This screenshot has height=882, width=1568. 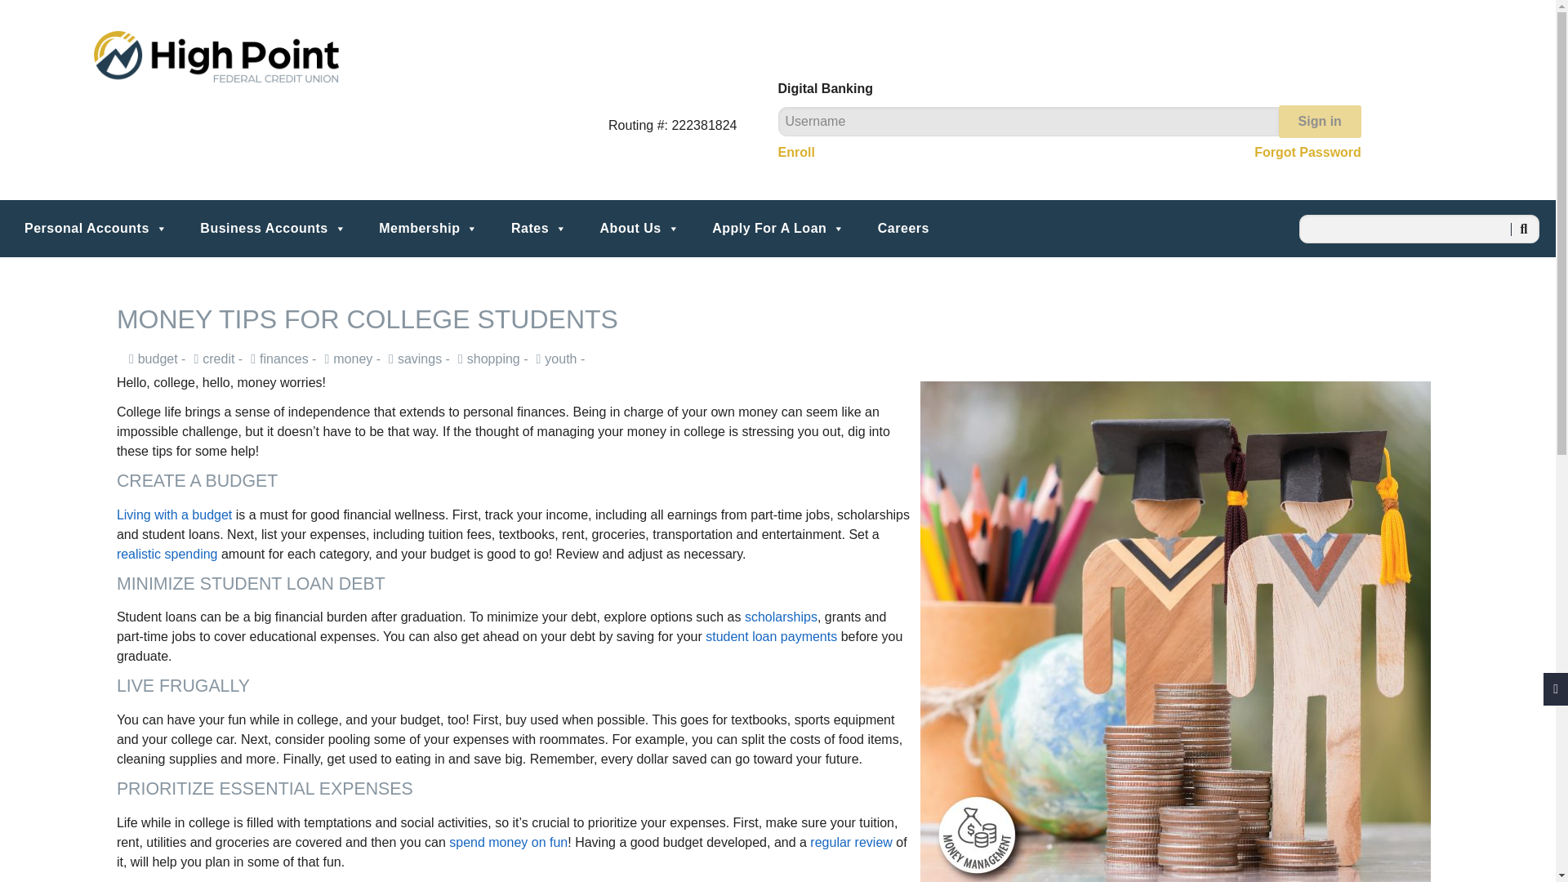 I want to click on Membership, so click(x=428, y=229).